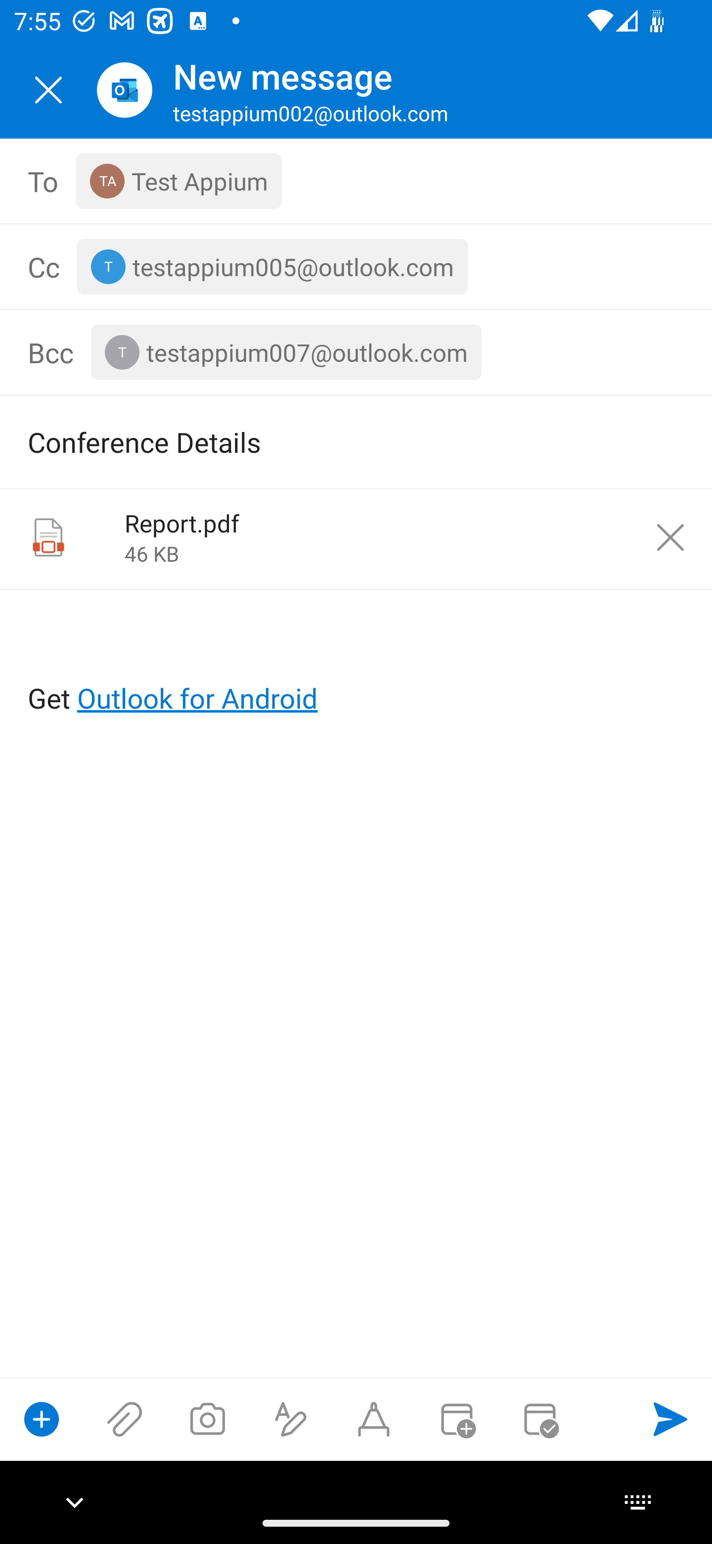 This screenshot has width=712, height=1544. Describe the element at coordinates (357, 666) in the screenshot. I see `

Get Outlook for Android` at that location.